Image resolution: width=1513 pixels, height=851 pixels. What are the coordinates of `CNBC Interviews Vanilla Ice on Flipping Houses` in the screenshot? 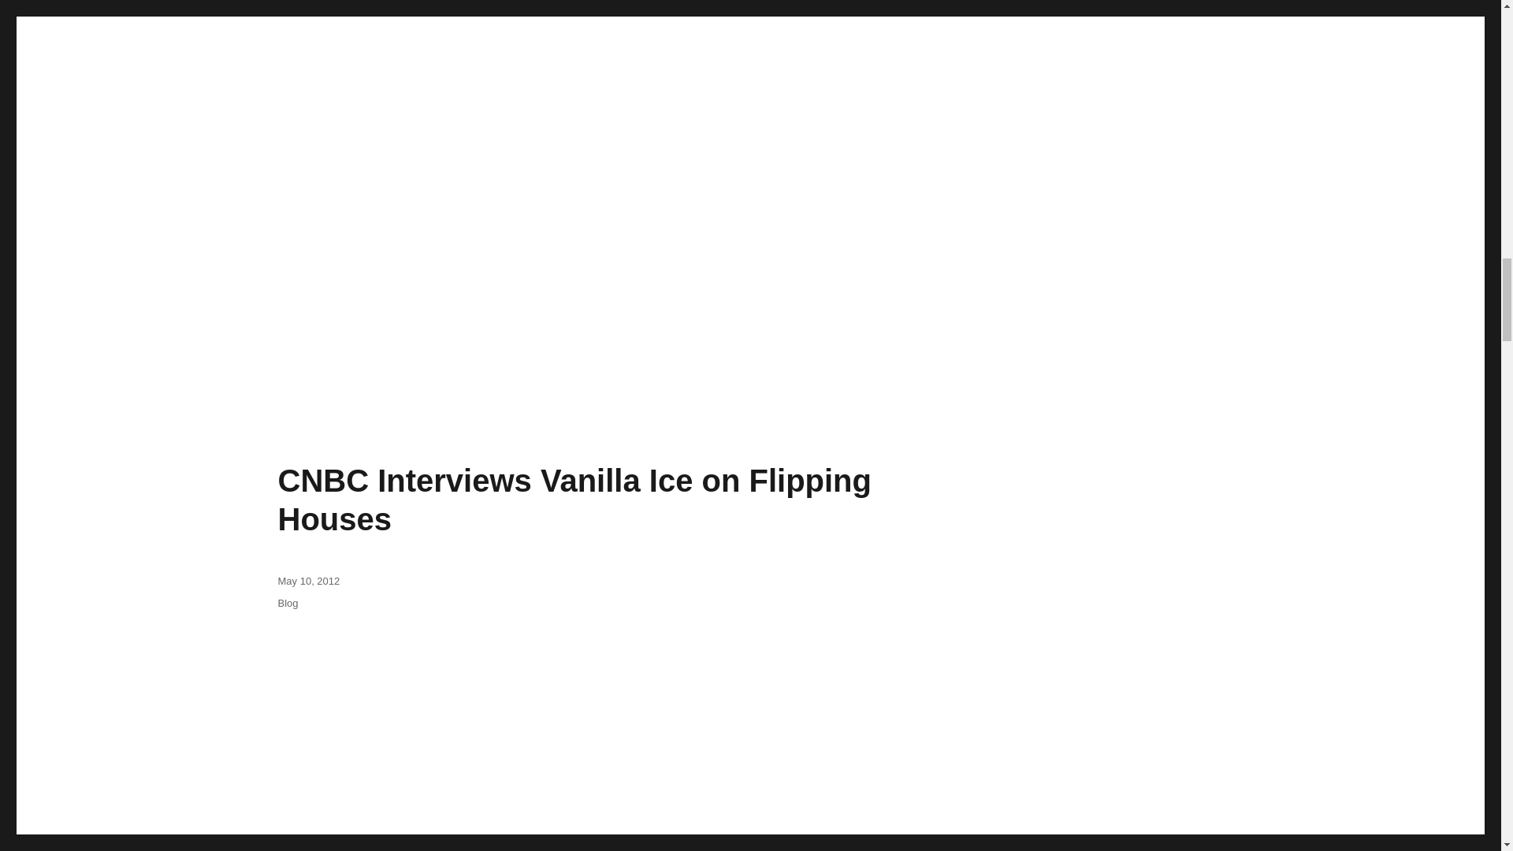 It's located at (574, 500).